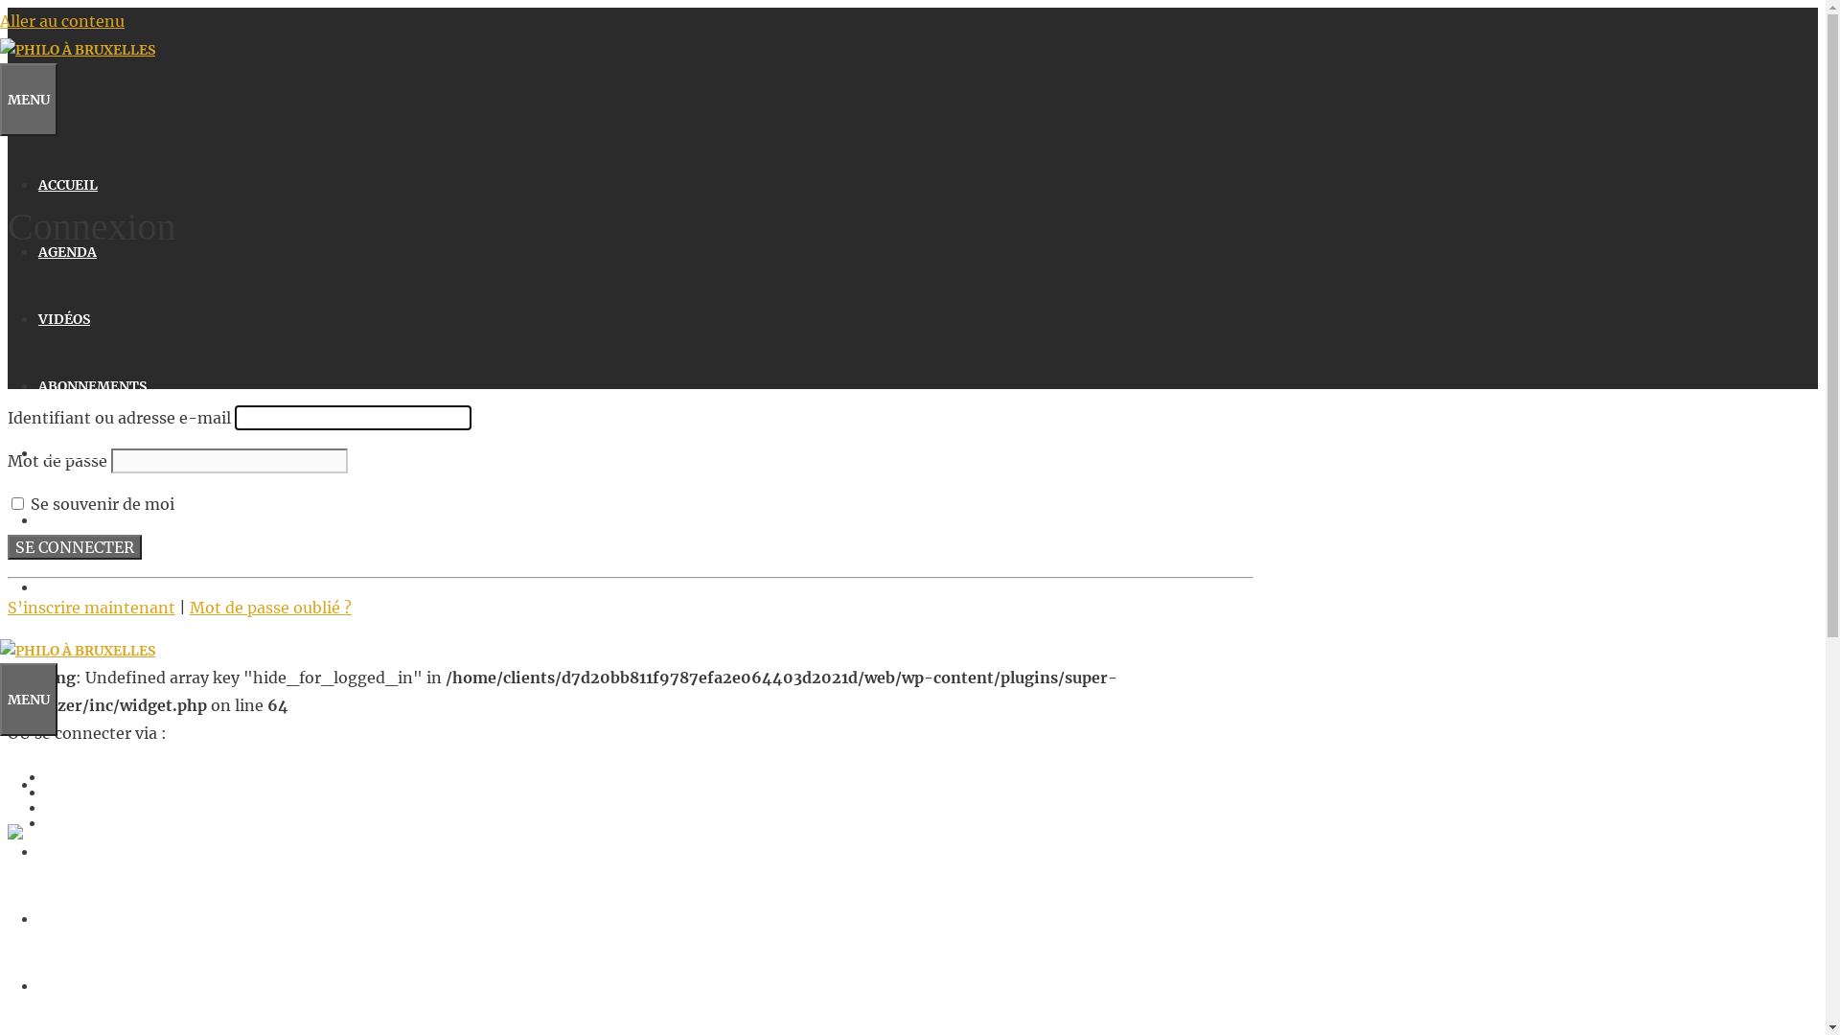 This screenshot has width=1840, height=1035. Describe the element at coordinates (71, 453) in the screenshot. I see `CONTACT` at that location.